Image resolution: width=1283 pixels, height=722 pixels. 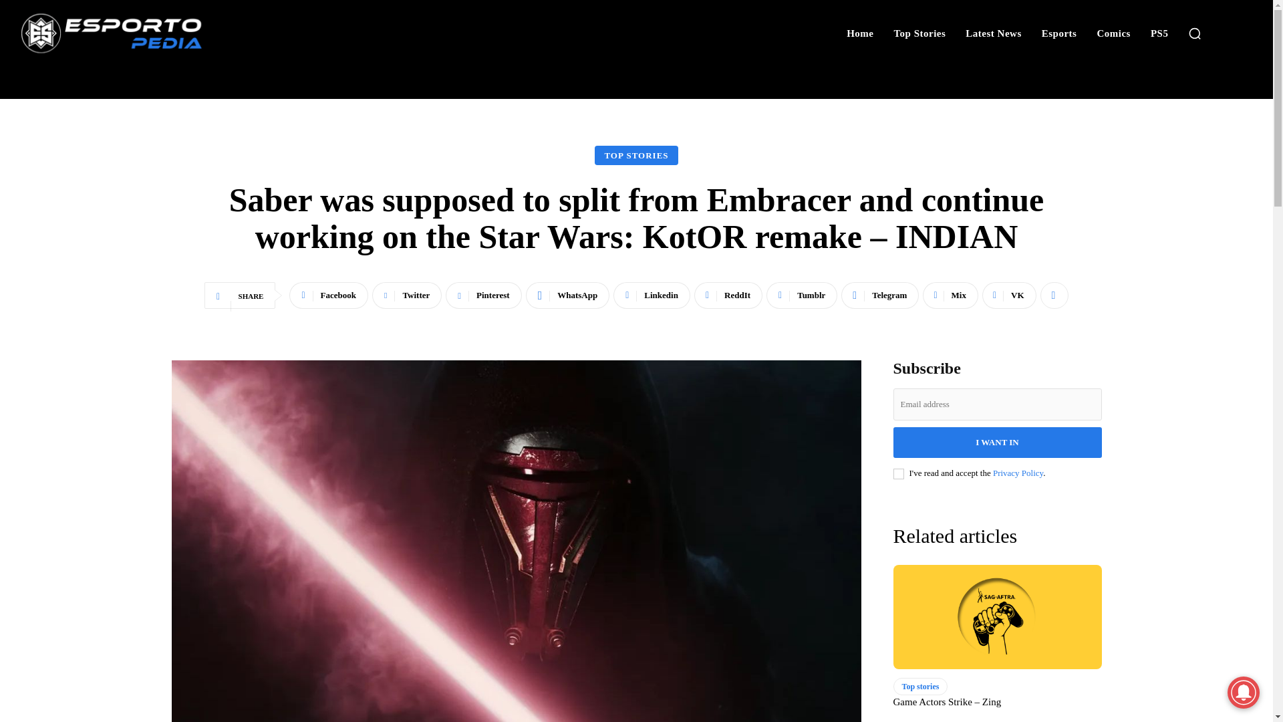 What do you see at coordinates (651, 295) in the screenshot?
I see `Linkedin` at bounding box center [651, 295].